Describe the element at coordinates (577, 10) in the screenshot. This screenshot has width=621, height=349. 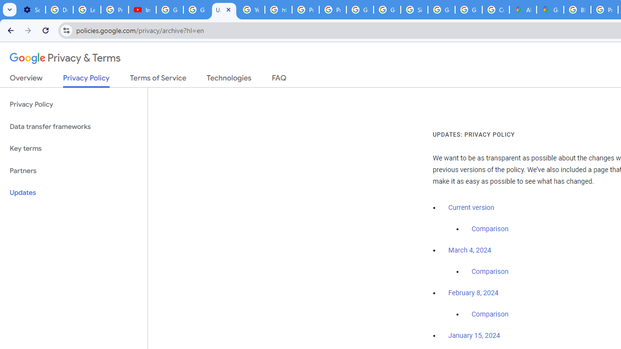
I see `Blogger Policies and Guidelines - Transparency Center` at that location.